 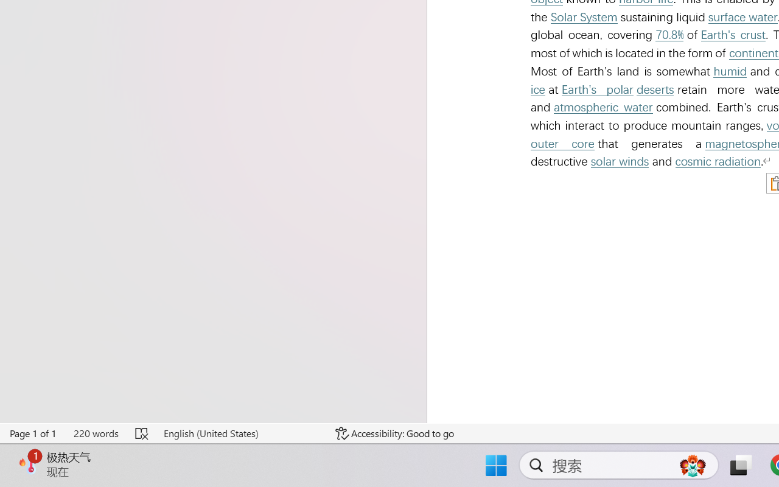 I want to click on atmospheric water, so click(x=603, y=107).